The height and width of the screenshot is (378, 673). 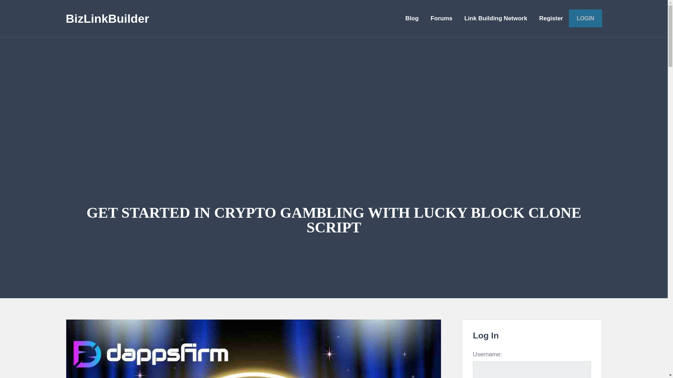 What do you see at coordinates (496, 18) in the screenshot?
I see `Link Building Network` at bounding box center [496, 18].